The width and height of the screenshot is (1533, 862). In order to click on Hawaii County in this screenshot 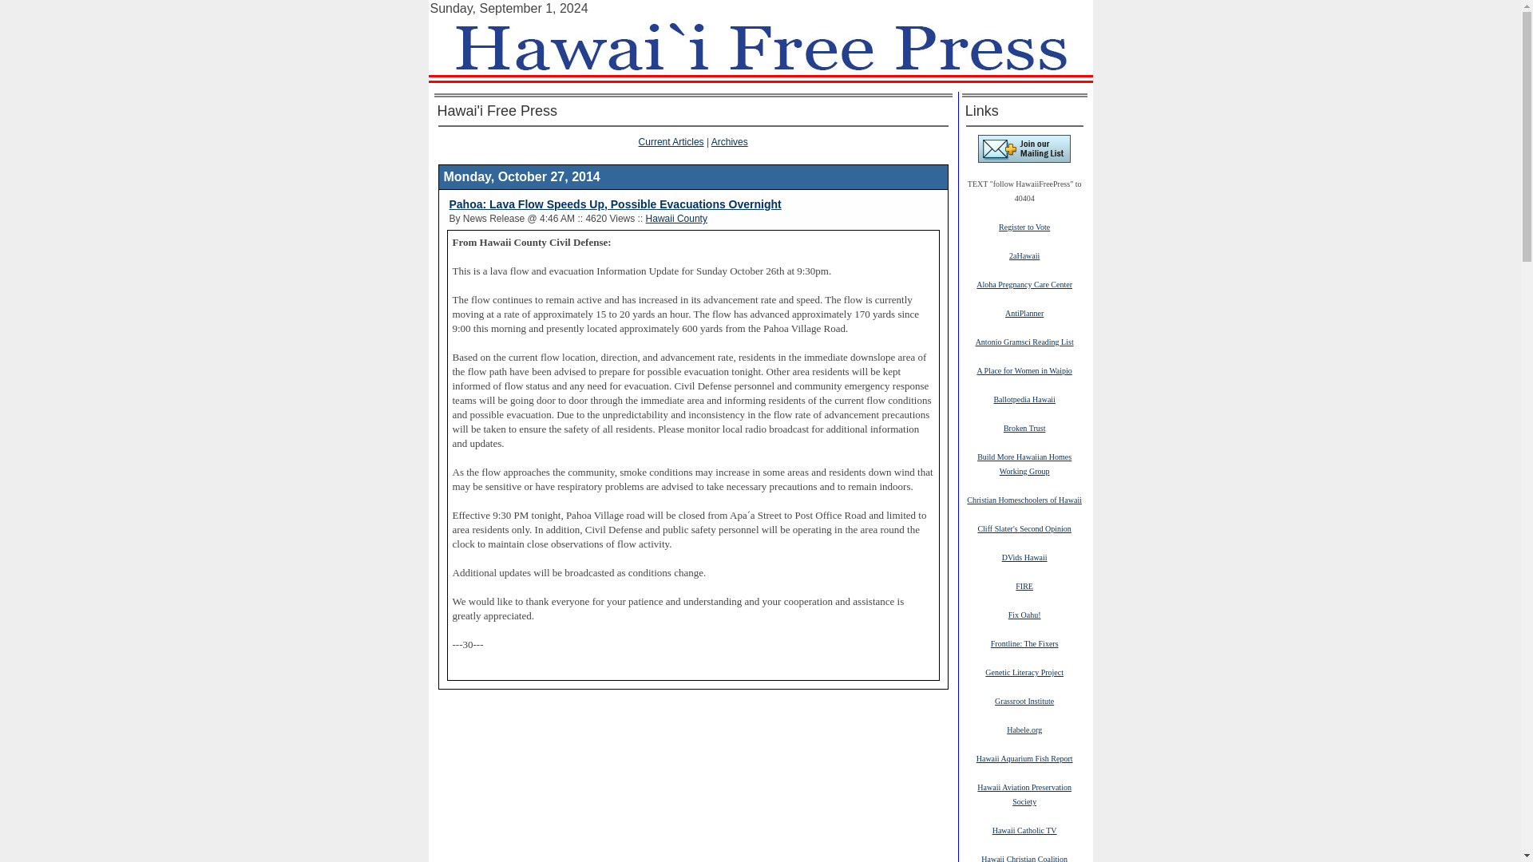, I will do `click(675, 218)`.